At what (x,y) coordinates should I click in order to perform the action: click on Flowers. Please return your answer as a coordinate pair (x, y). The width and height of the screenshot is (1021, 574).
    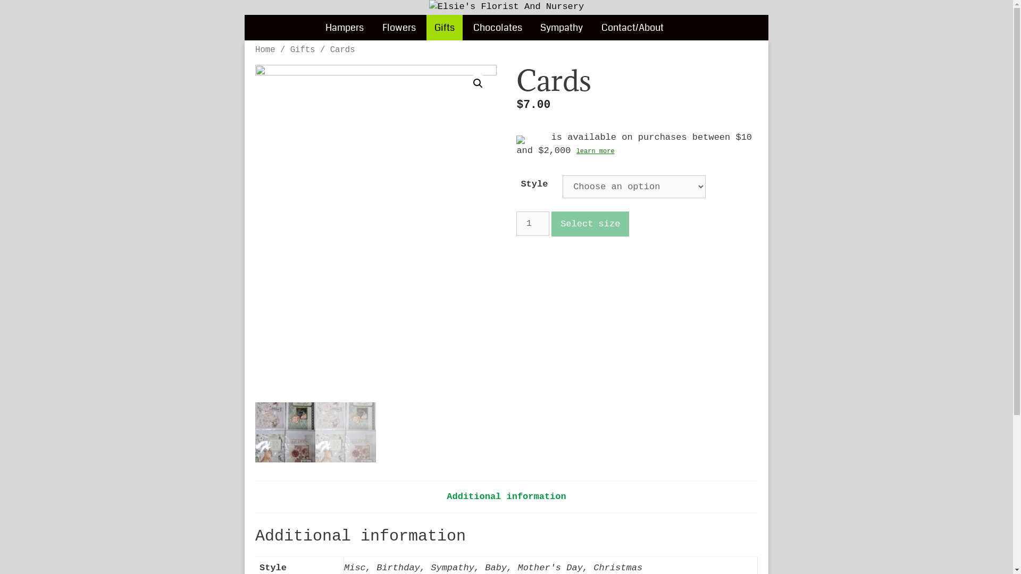
    Looking at the image, I should click on (399, 28).